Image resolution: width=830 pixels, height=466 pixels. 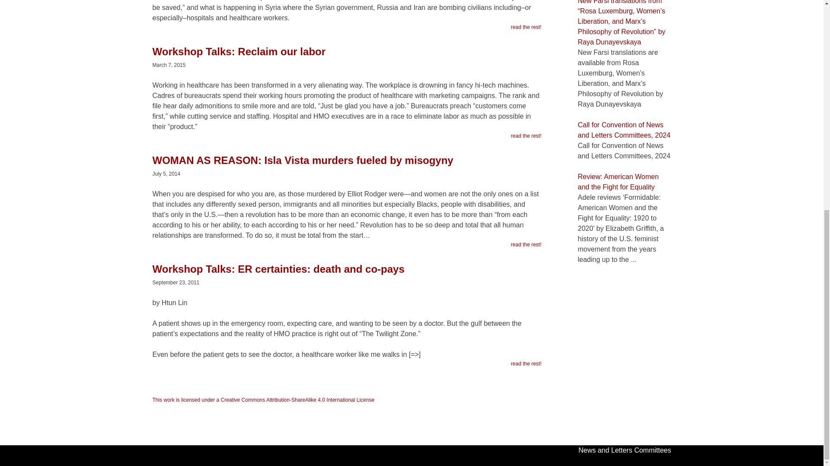 What do you see at coordinates (527, 135) in the screenshot?
I see `read the rest!` at bounding box center [527, 135].